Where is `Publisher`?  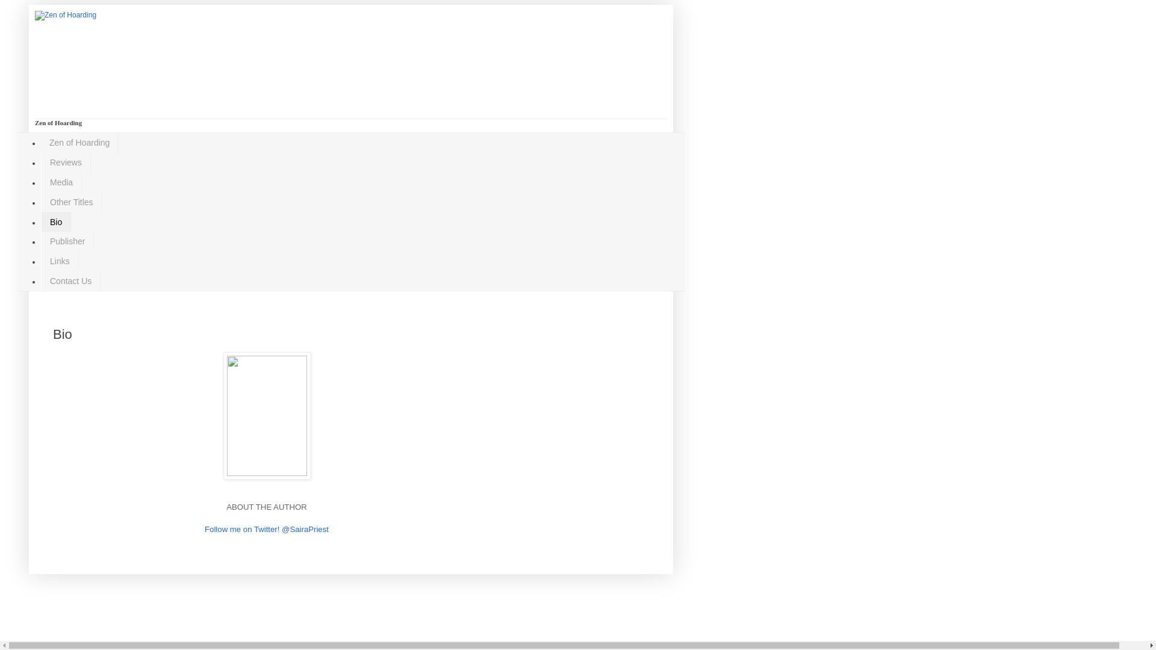
Publisher is located at coordinates (67, 241).